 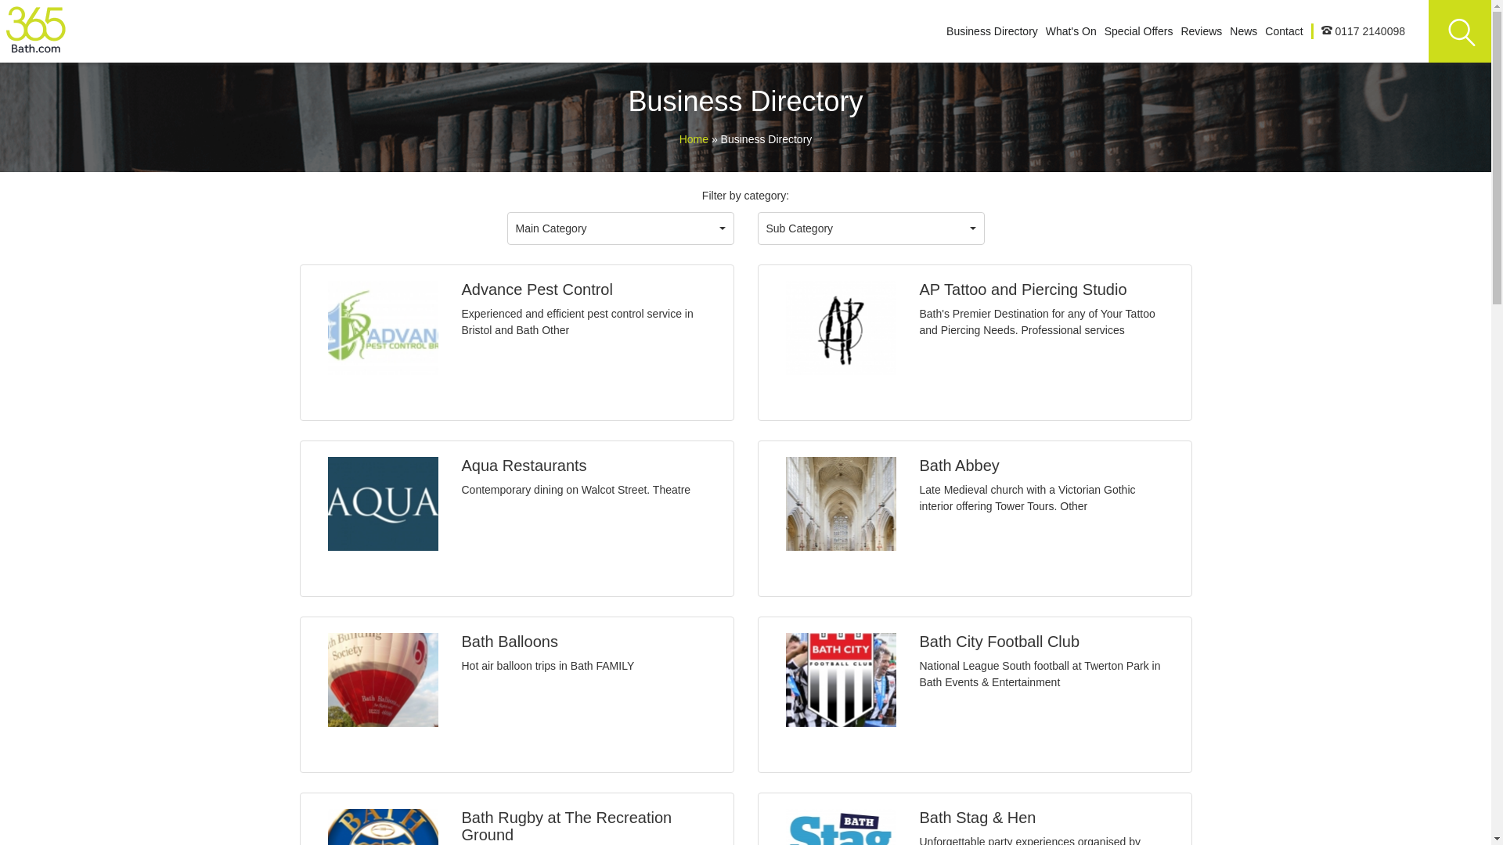 I want to click on Main Category, so click(x=621, y=228).